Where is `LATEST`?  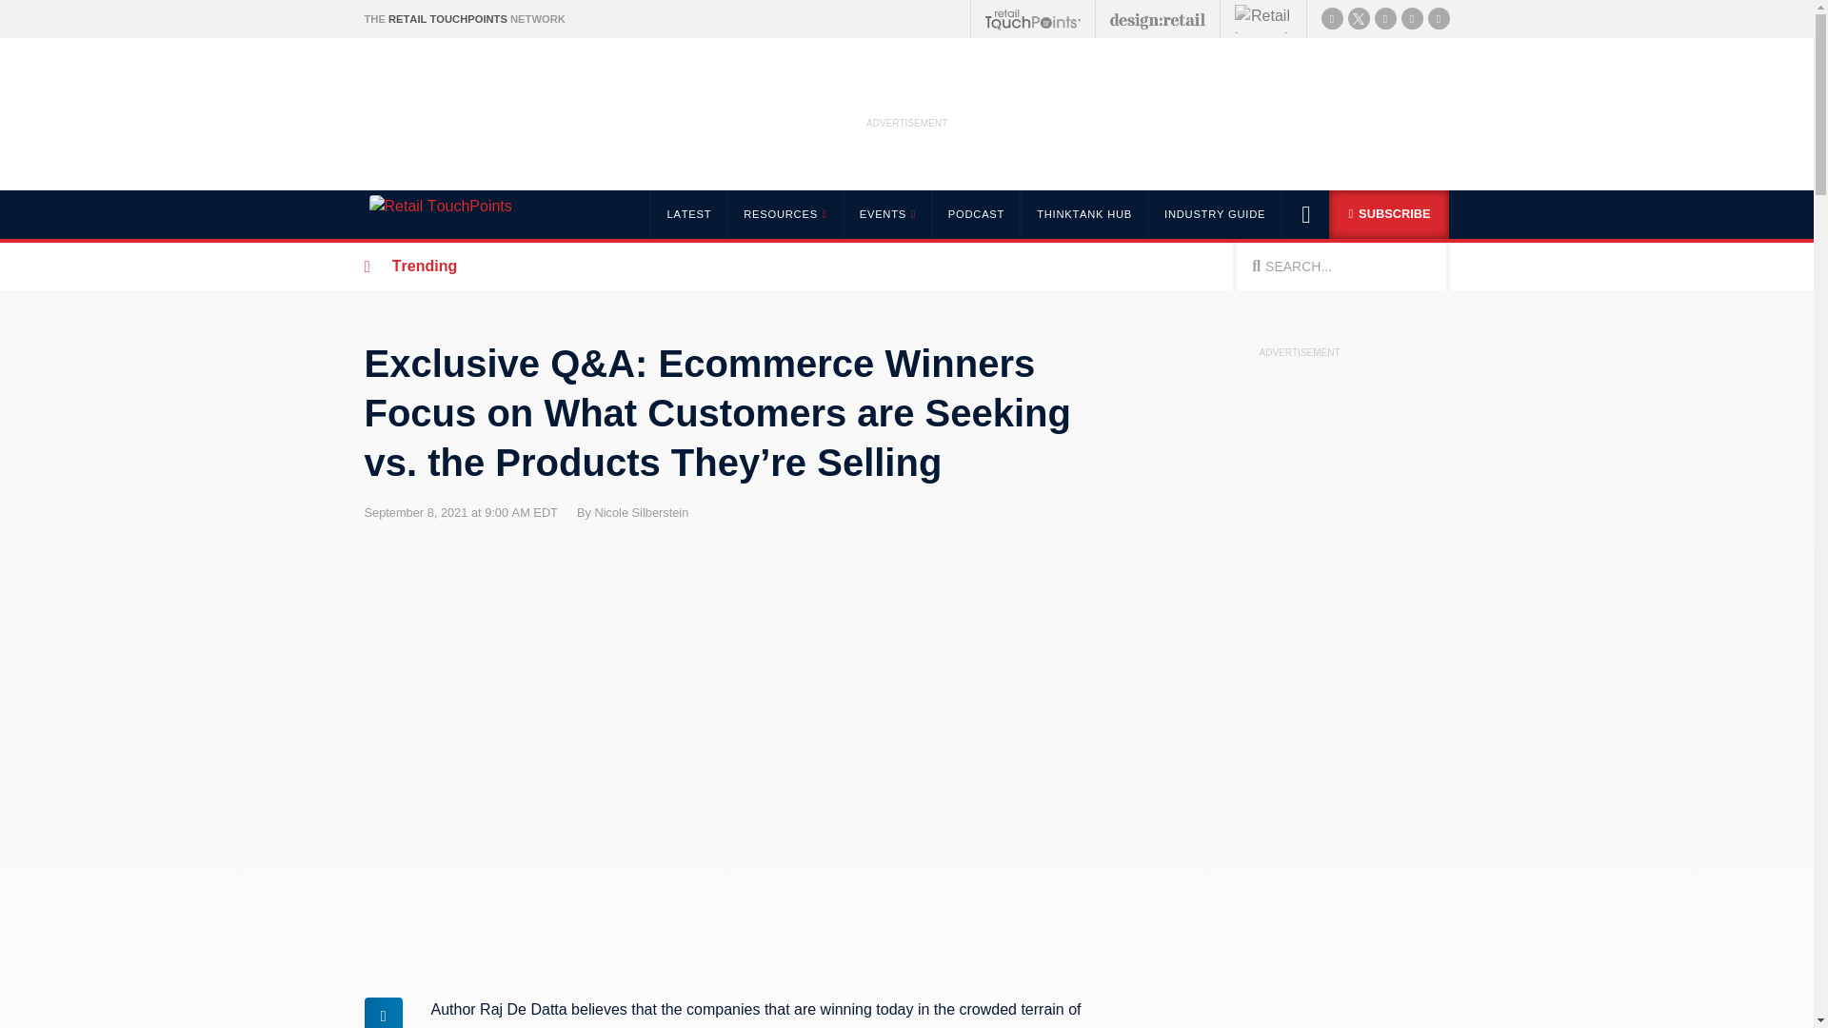
LATEST is located at coordinates (687, 213).